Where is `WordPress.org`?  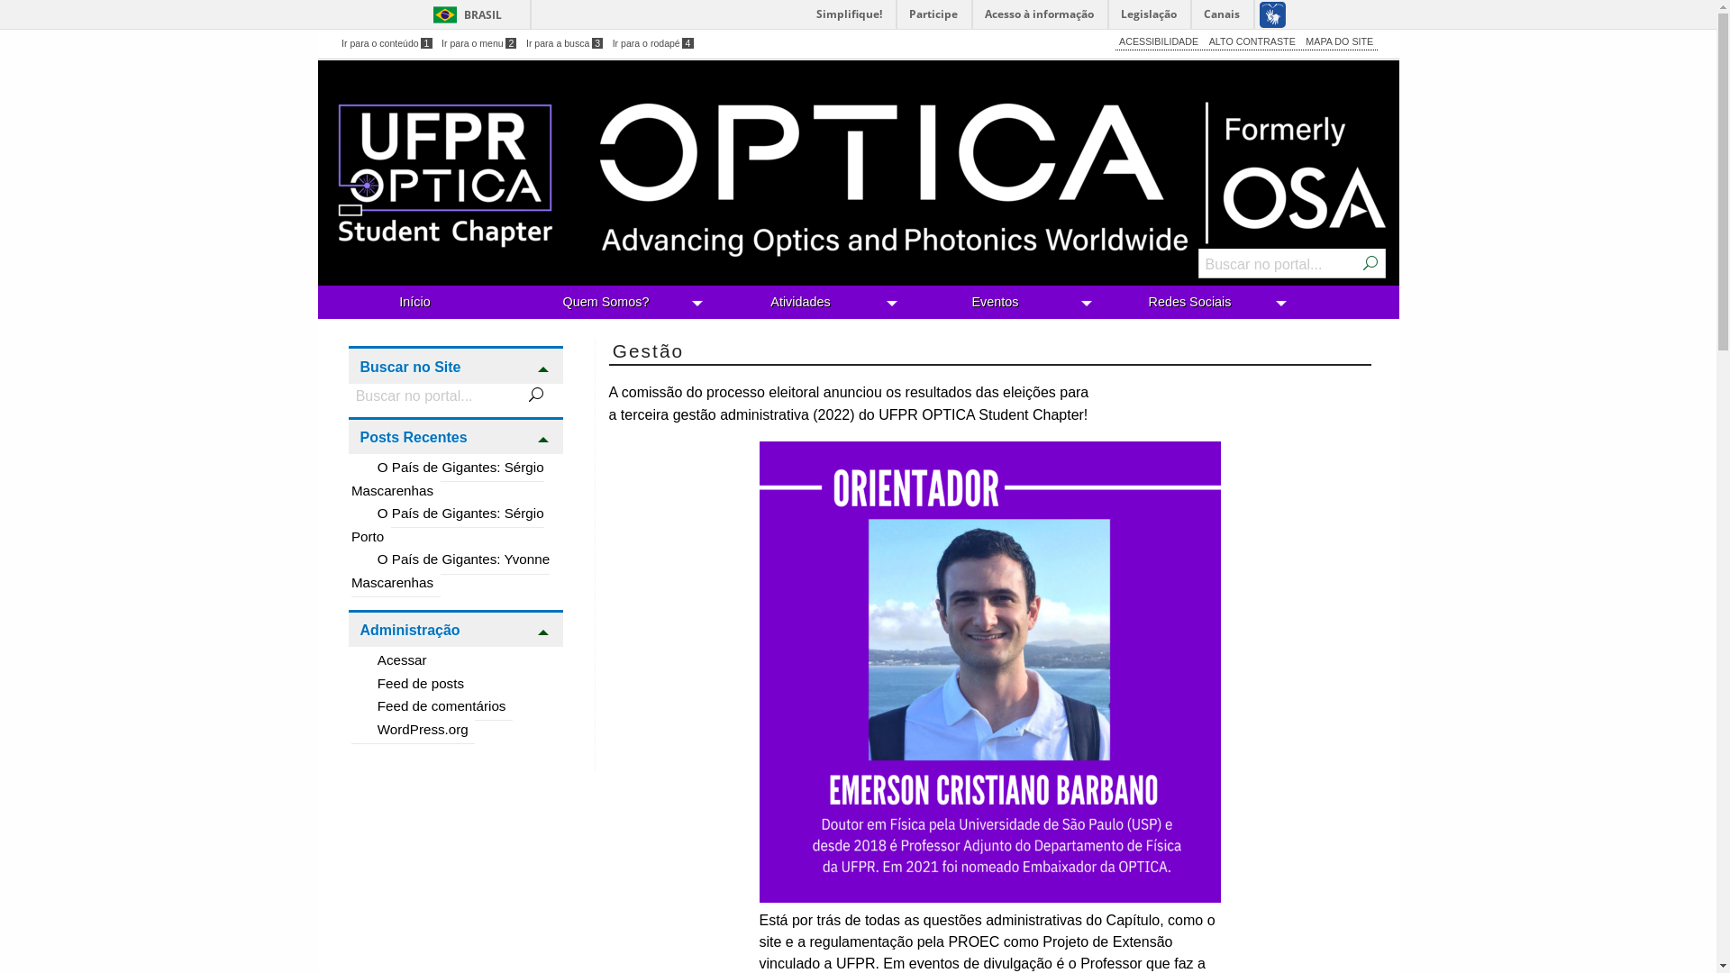 WordPress.org is located at coordinates (413, 730).